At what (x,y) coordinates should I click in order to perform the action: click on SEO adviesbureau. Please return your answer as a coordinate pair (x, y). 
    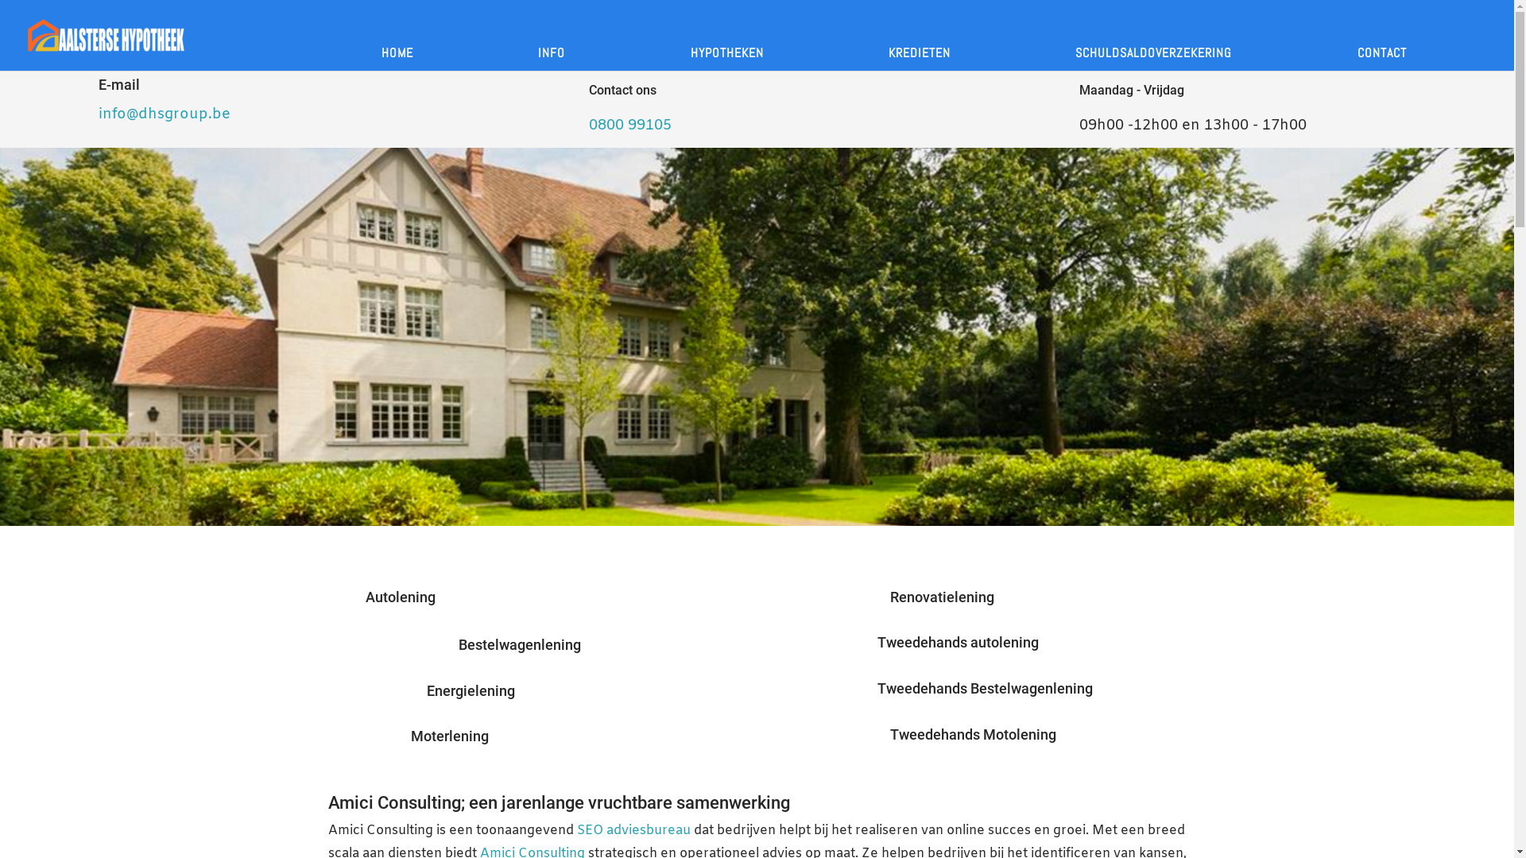
    Looking at the image, I should click on (634, 831).